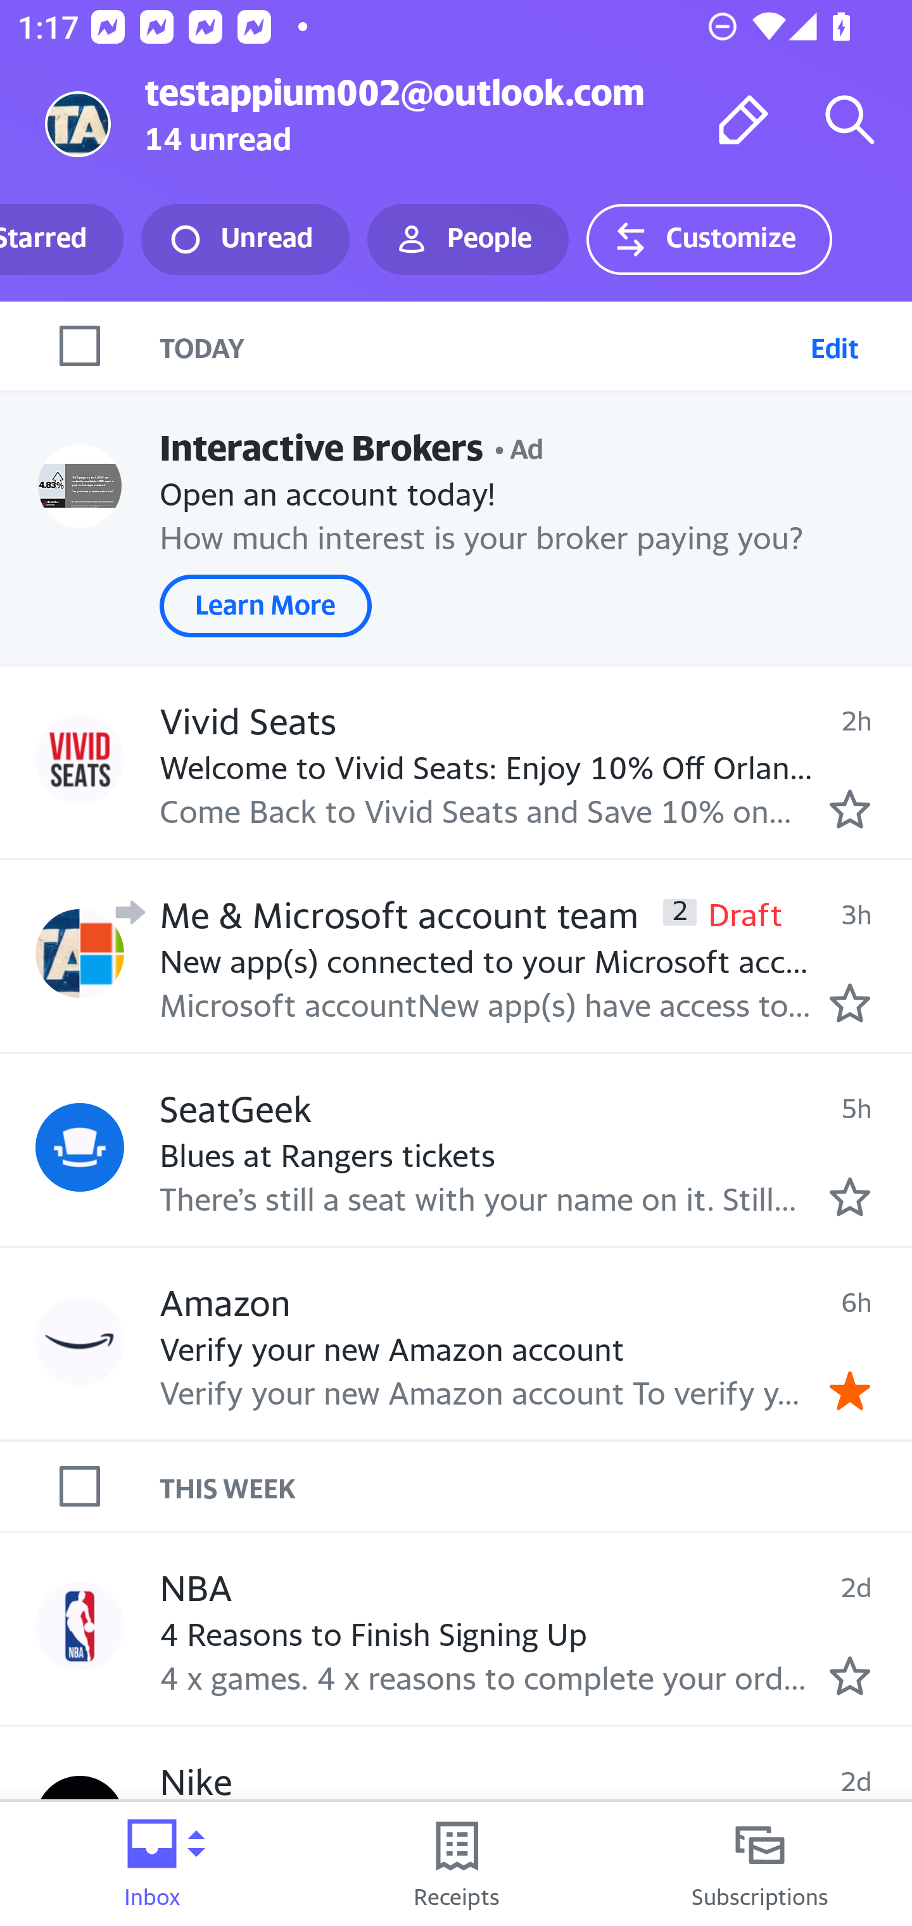  I want to click on Mark as starred., so click(850, 1002).